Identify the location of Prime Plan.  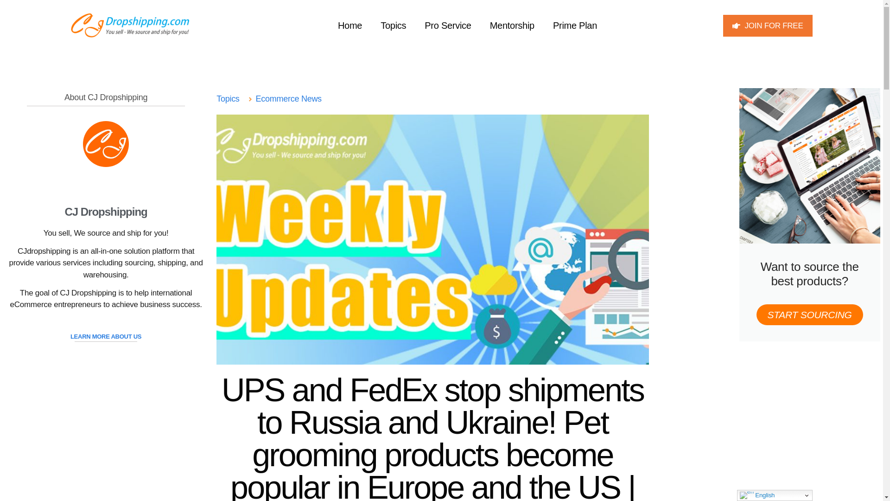
(575, 25).